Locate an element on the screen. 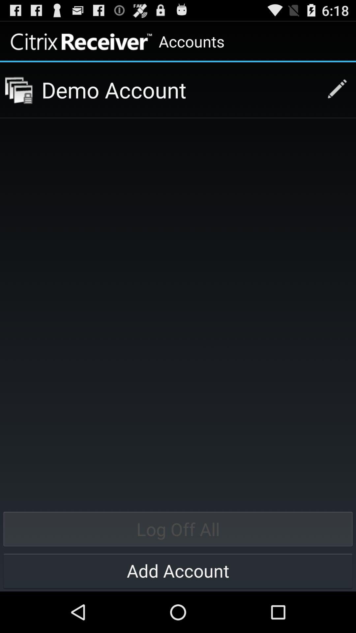 This screenshot has height=633, width=356. click the icon at the top right corner is located at coordinates (334, 90).